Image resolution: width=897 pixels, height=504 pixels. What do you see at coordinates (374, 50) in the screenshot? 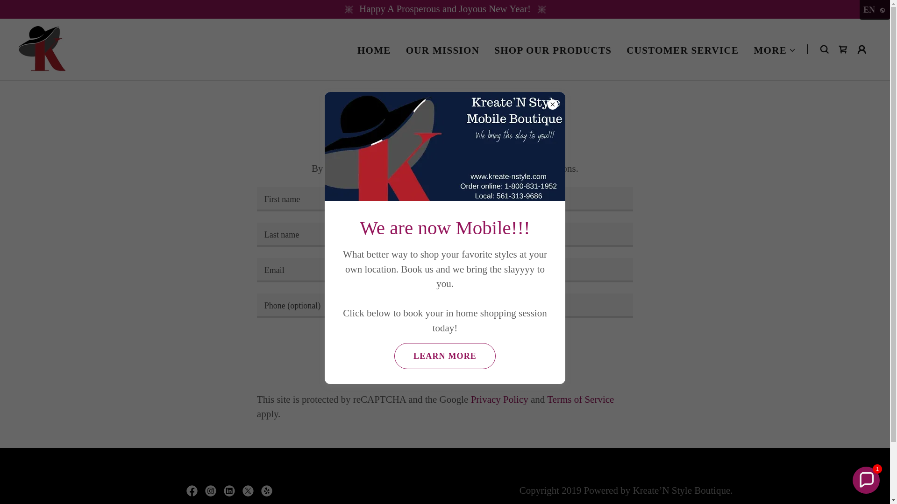
I see `HOME` at bounding box center [374, 50].